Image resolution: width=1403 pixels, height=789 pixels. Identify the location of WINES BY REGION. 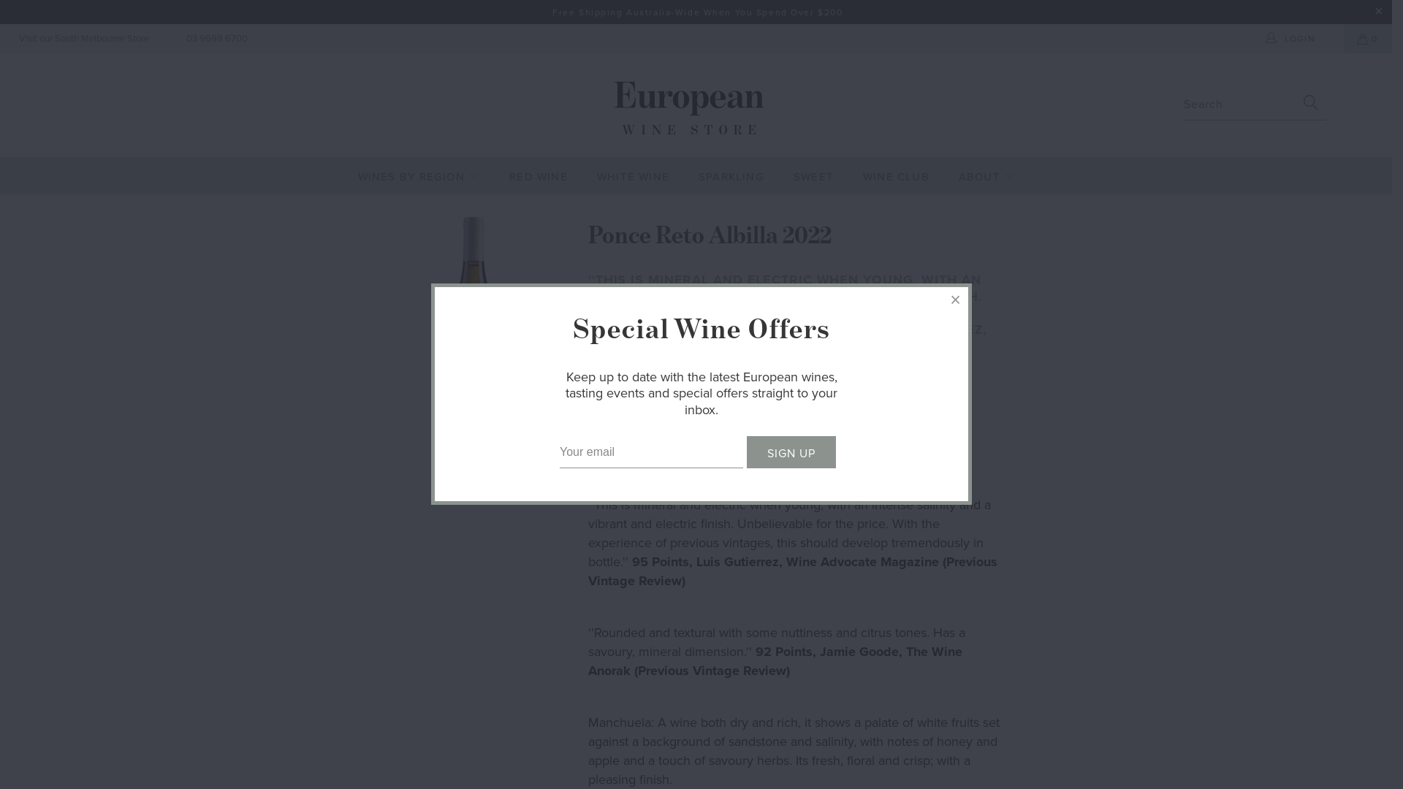
(419, 172).